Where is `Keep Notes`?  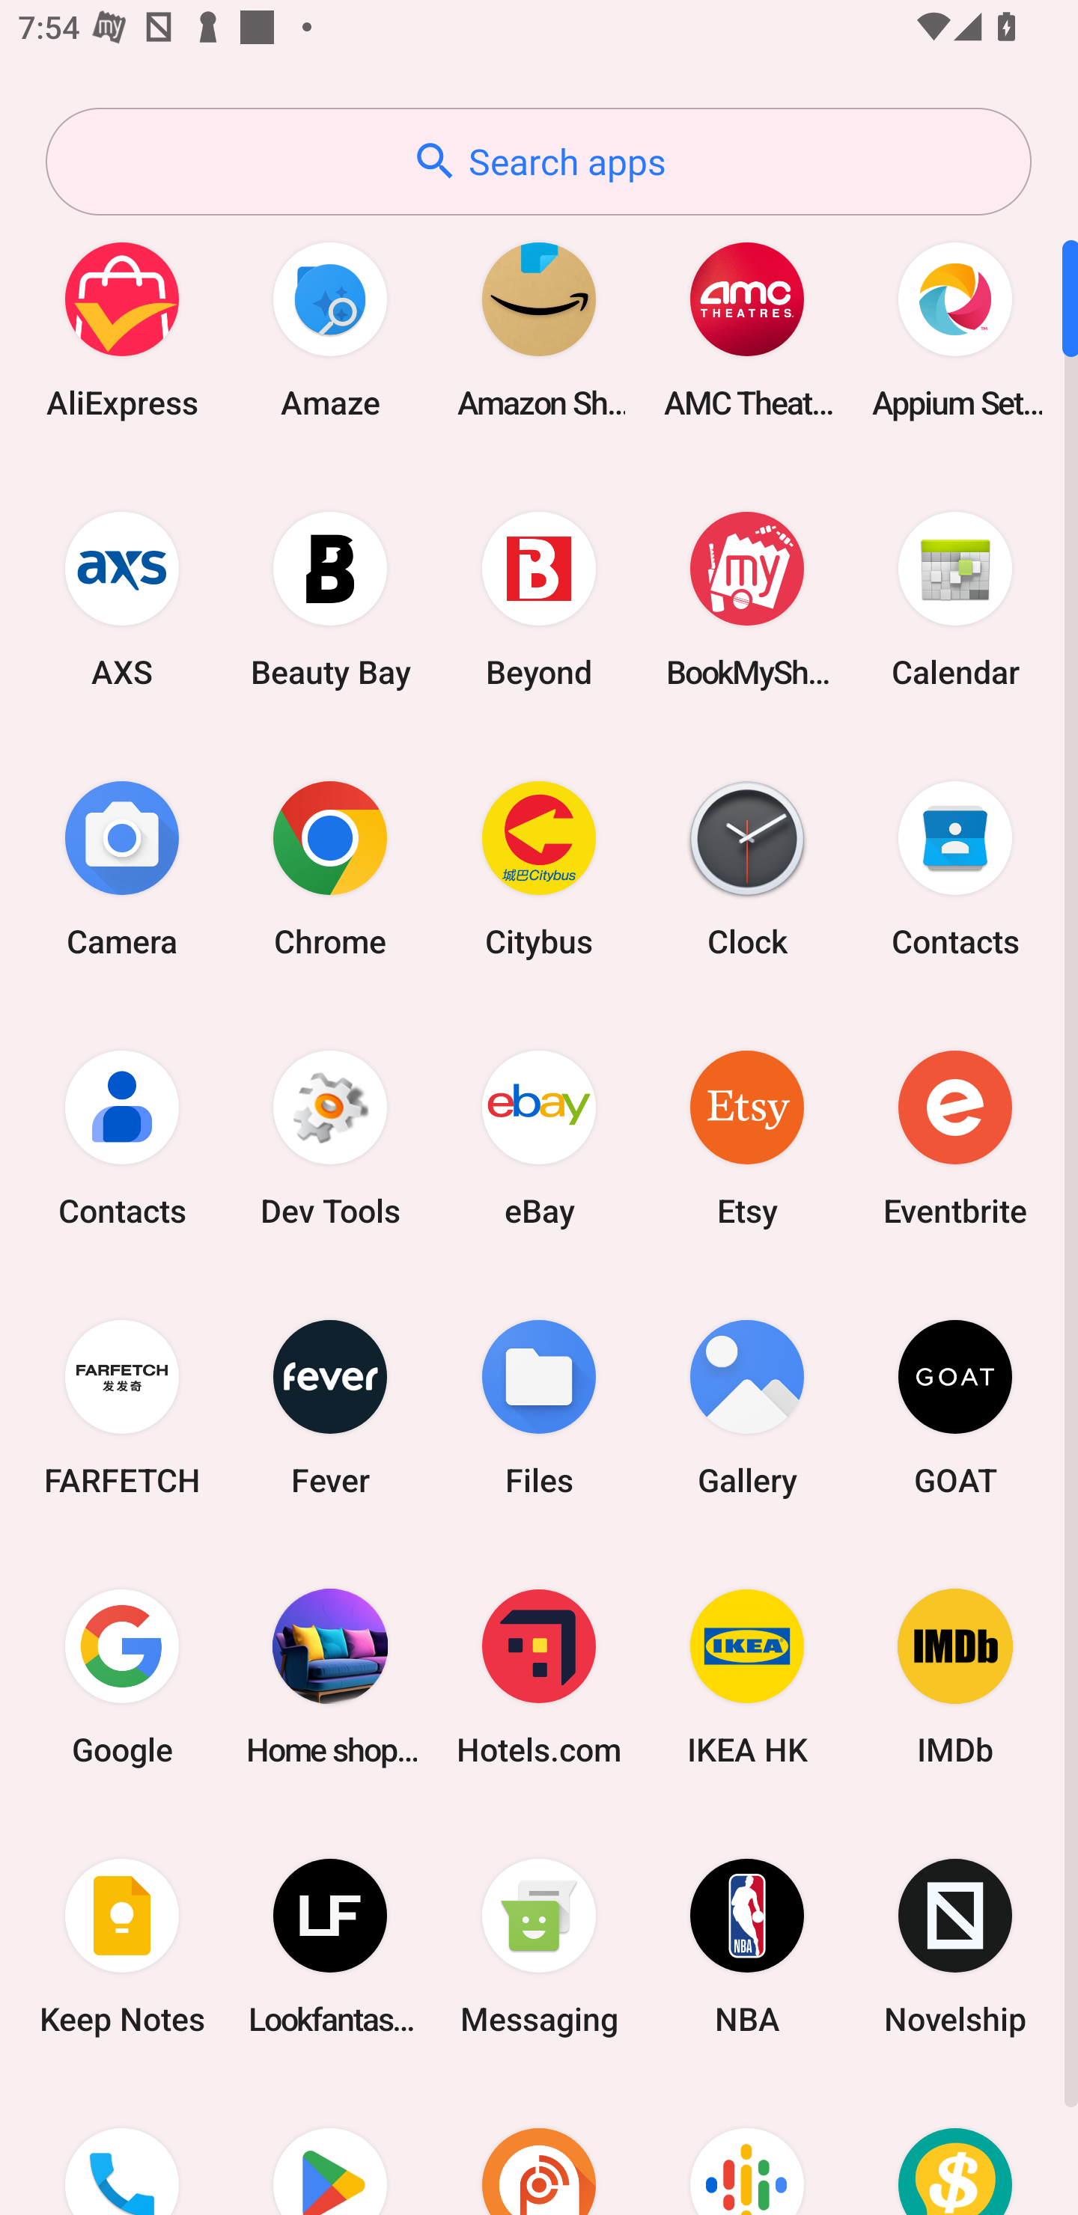
Keep Notes is located at coordinates (122, 1947).